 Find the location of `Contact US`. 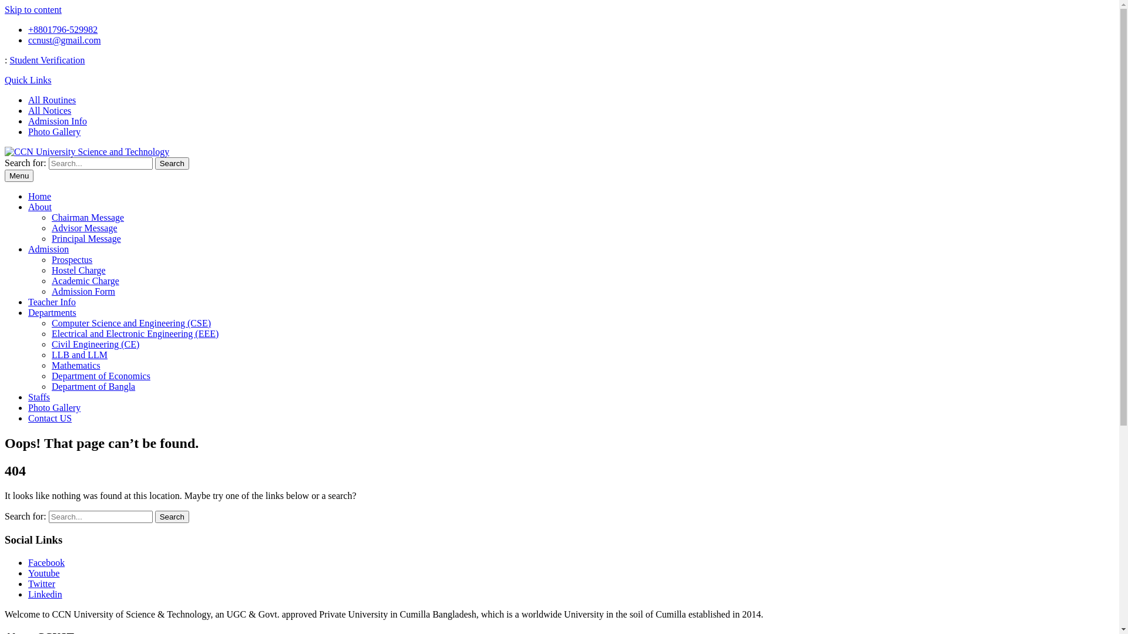

Contact US is located at coordinates (50, 418).